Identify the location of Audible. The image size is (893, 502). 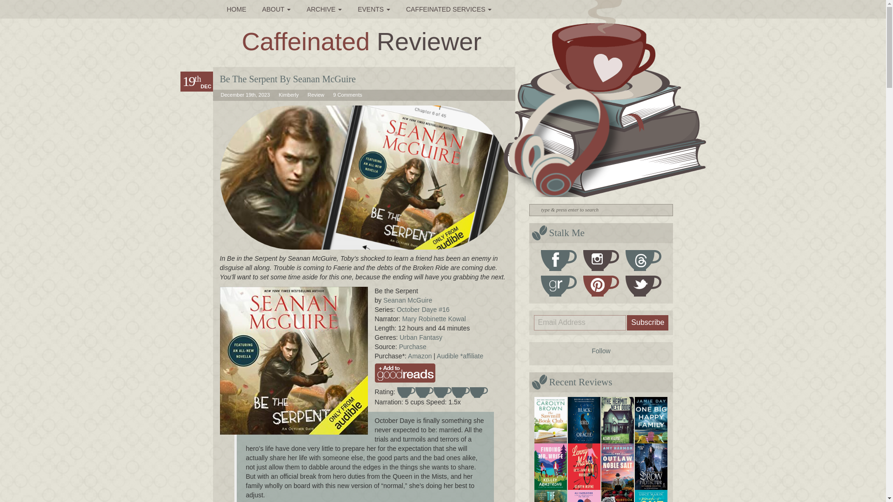
(447, 356).